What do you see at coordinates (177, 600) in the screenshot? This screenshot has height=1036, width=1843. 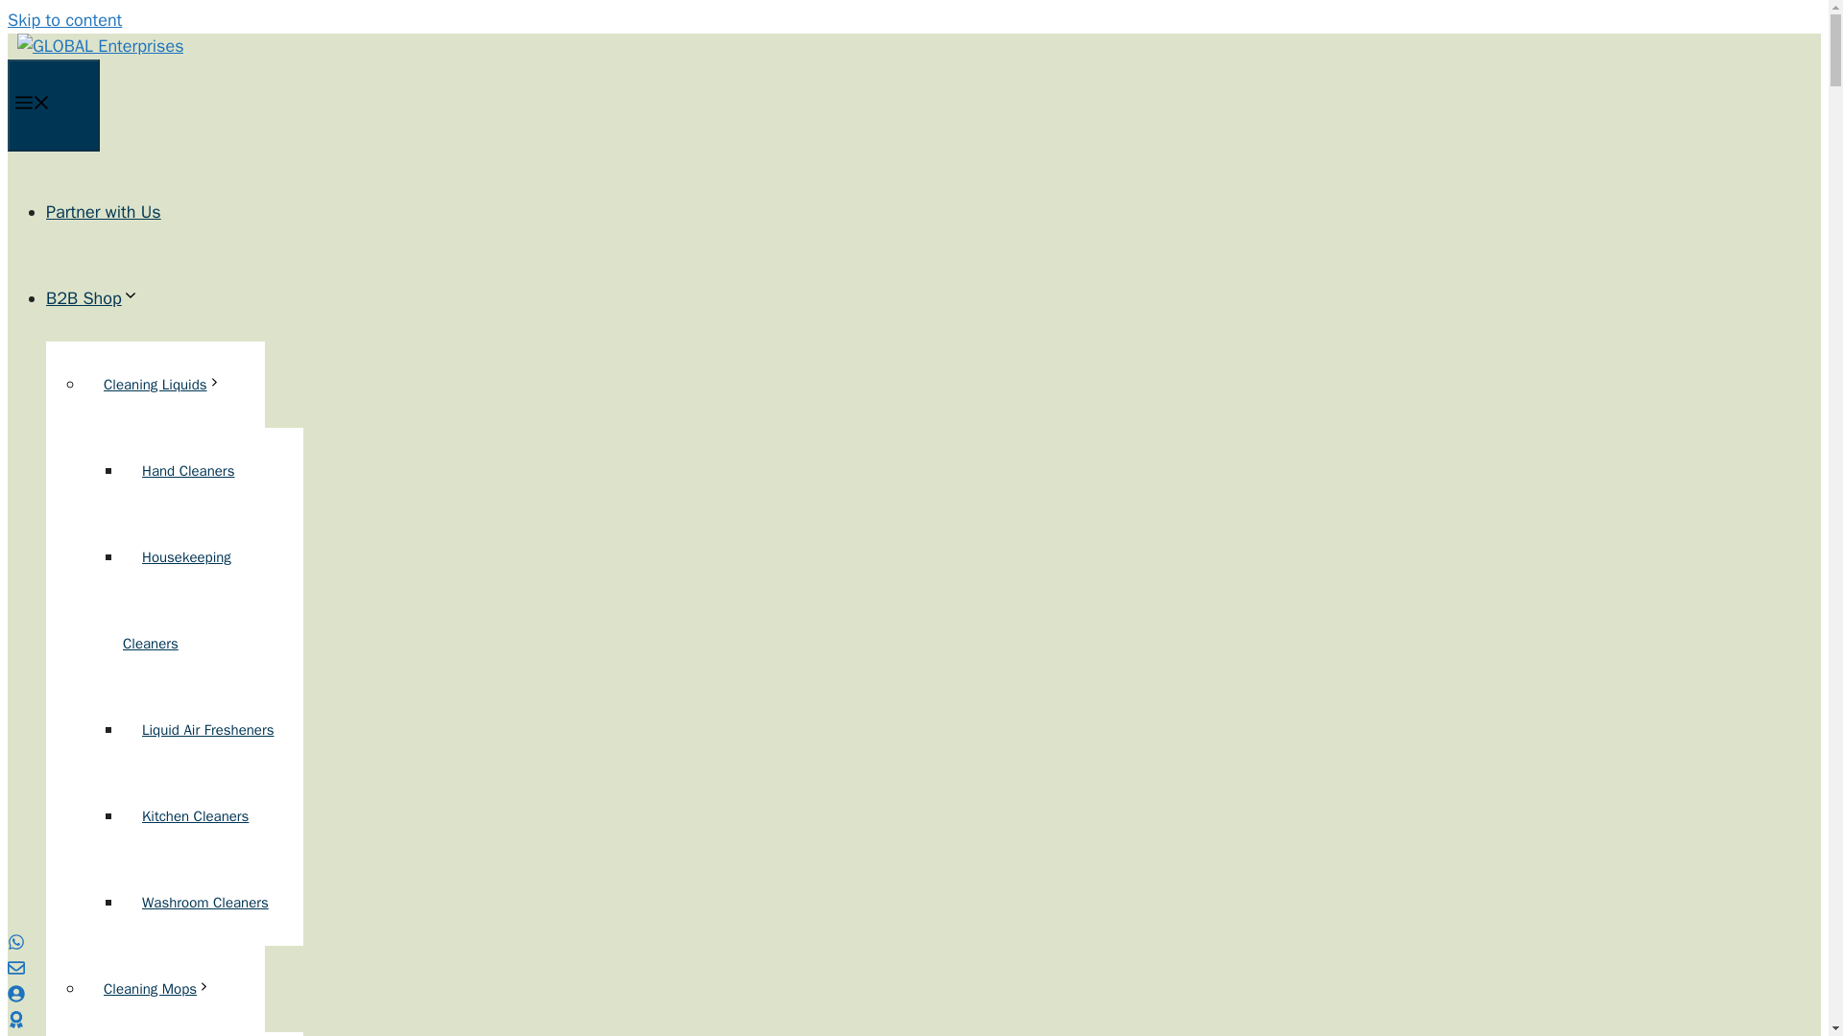 I see `Housekeeping Cleaners` at bounding box center [177, 600].